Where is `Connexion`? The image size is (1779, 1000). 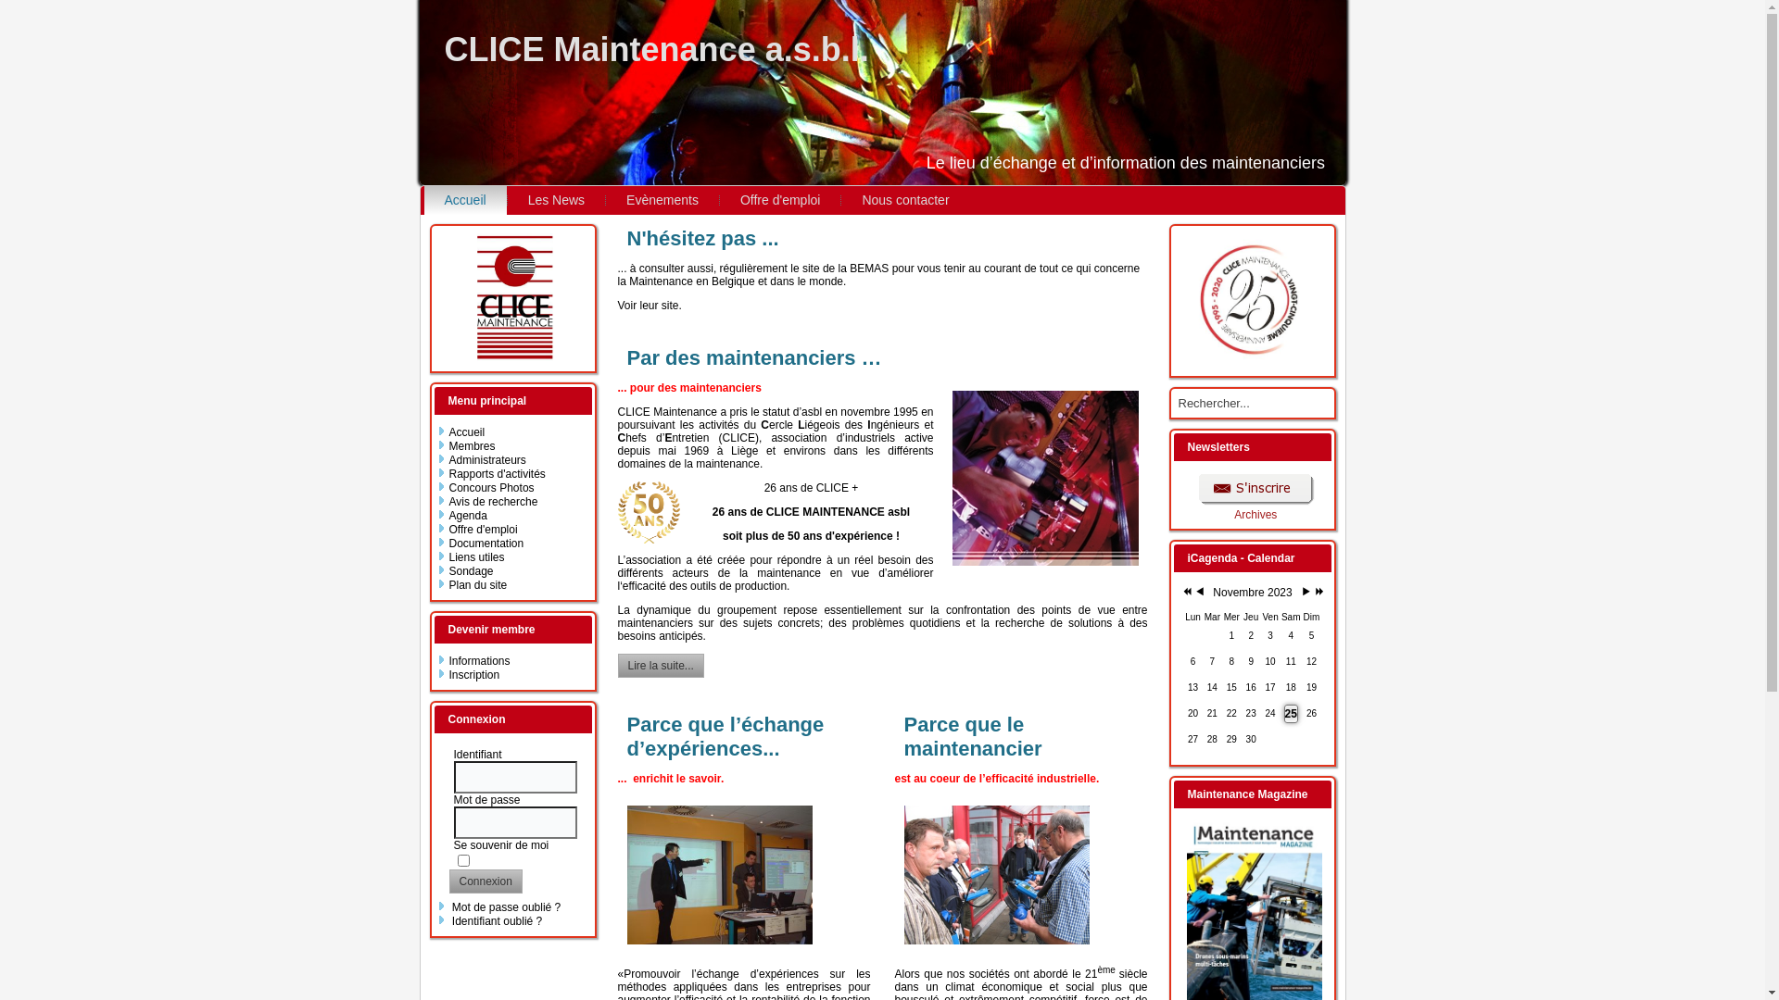
Connexion is located at coordinates (486, 881).